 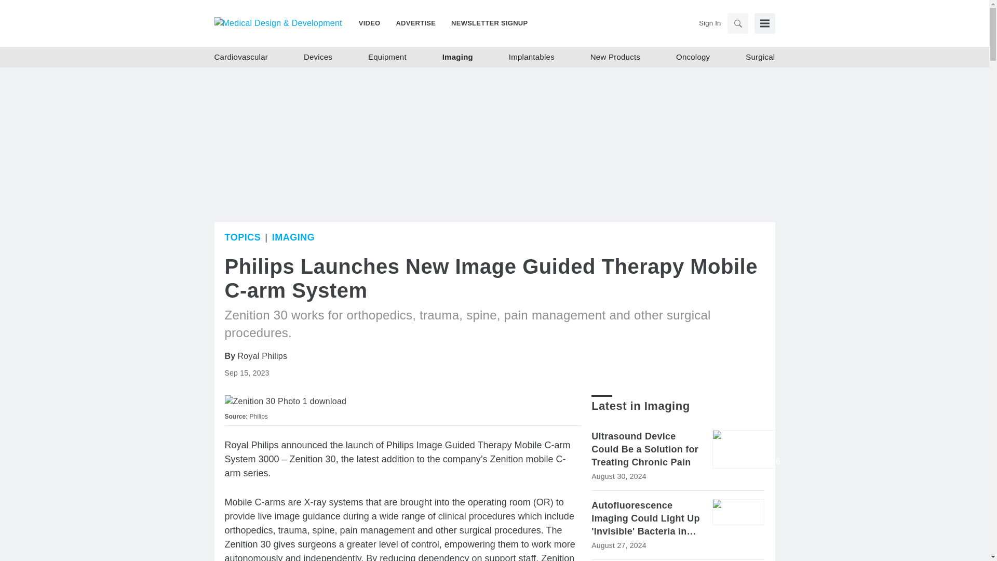 I want to click on Imaging, so click(x=457, y=57).